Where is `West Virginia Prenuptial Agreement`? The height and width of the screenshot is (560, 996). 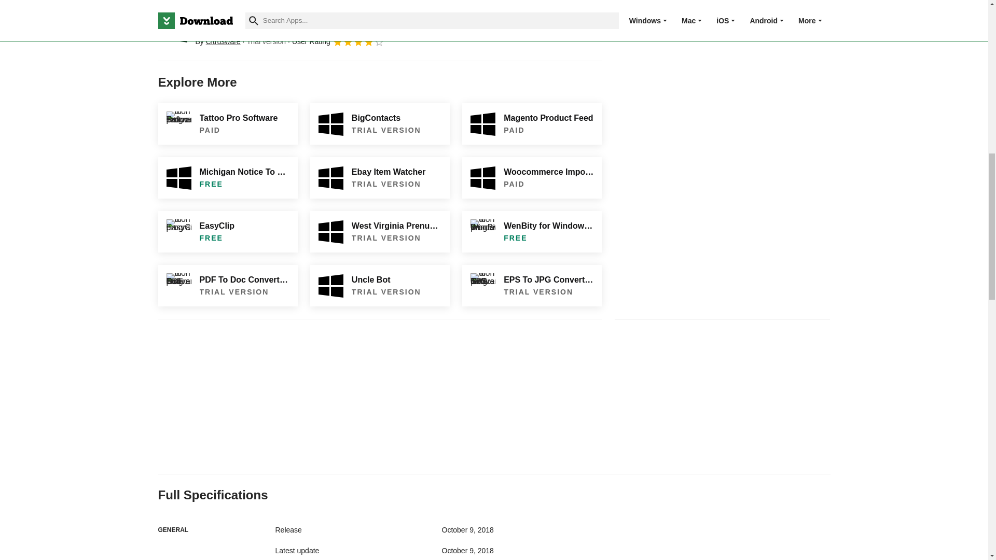 West Virginia Prenuptial Agreement is located at coordinates (380, 232).